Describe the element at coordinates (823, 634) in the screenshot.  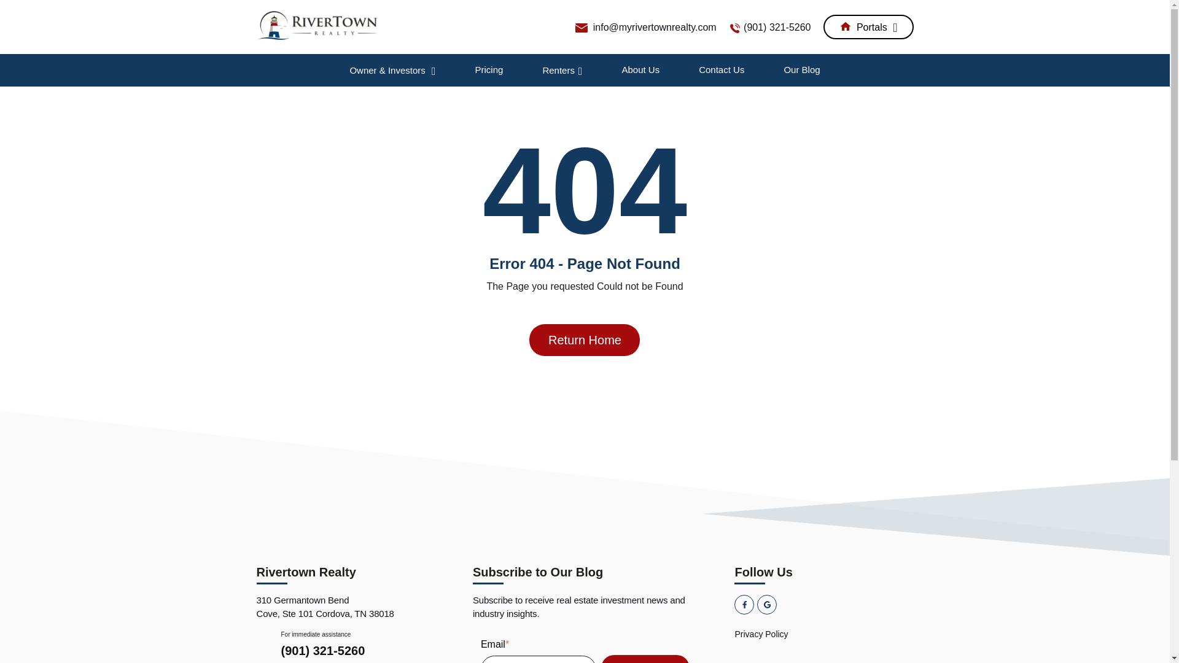
I see `Privacy Policy` at that location.